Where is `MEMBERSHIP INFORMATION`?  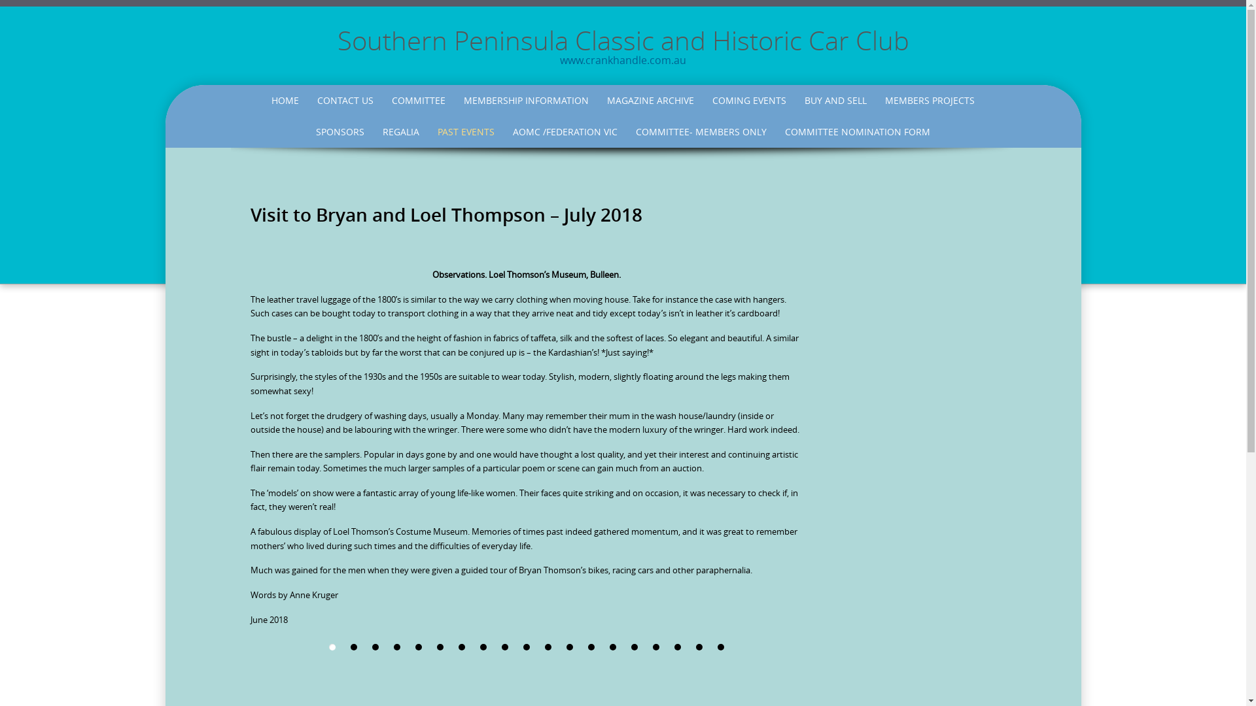 MEMBERSHIP INFORMATION is located at coordinates (526, 101).